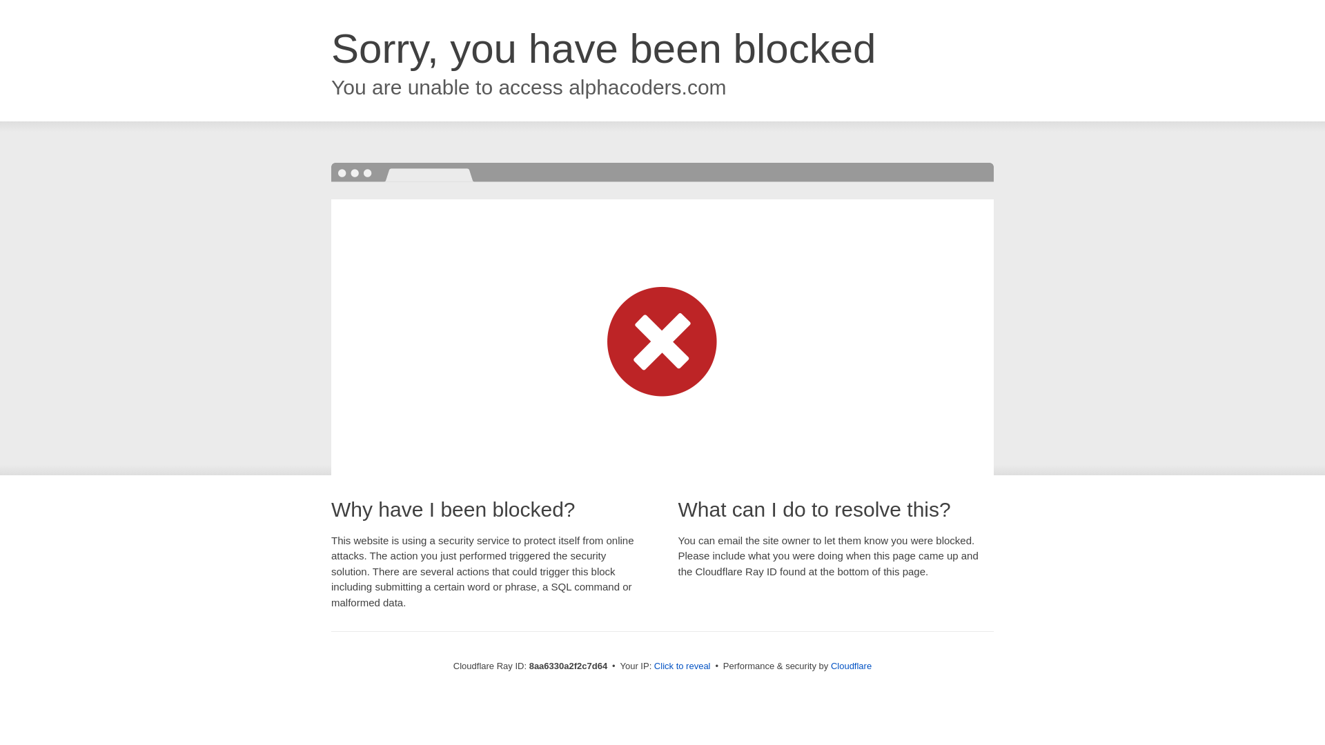 The image size is (1325, 745). Describe the element at coordinates (851, 666) in the screenshot. I see `Cloudflare` at that location.